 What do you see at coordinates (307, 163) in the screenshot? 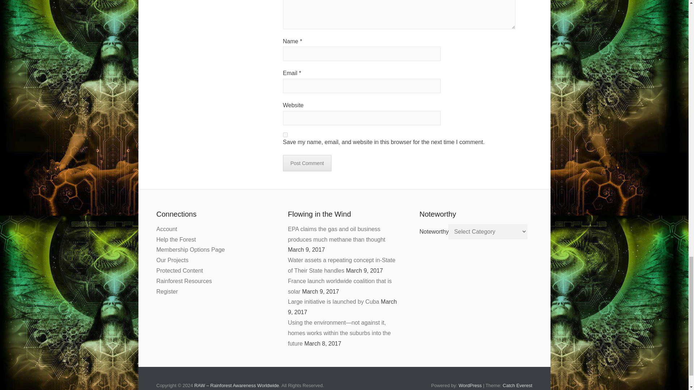
I see `Post Comment` at bounding box center [307, 163].